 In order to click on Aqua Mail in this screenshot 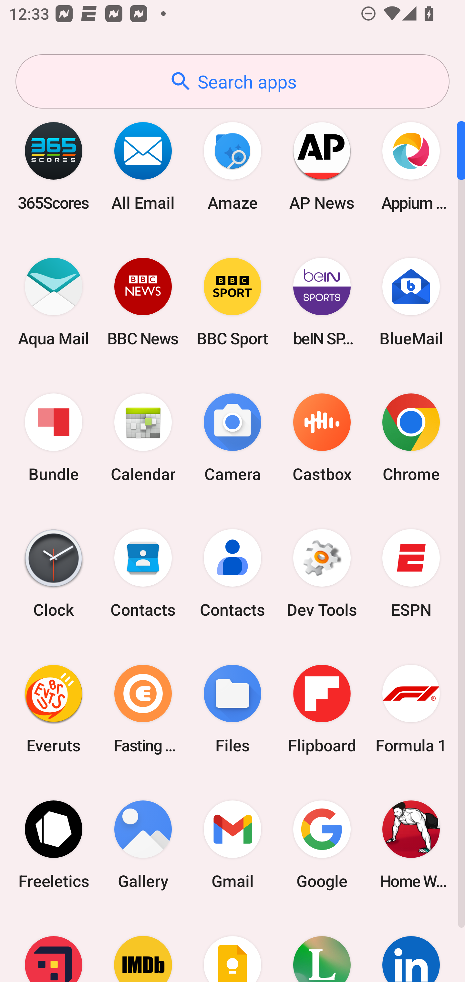, I will do `click(54, 302)`.